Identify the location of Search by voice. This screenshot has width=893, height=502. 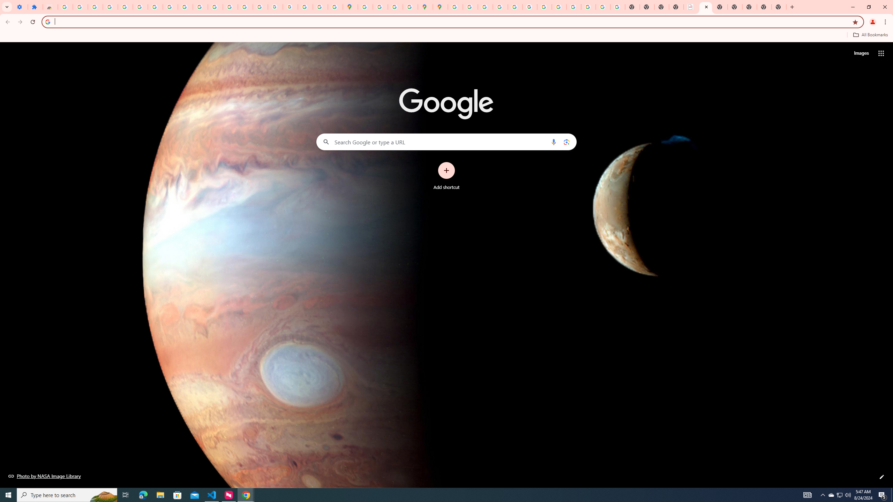
(554, 142).